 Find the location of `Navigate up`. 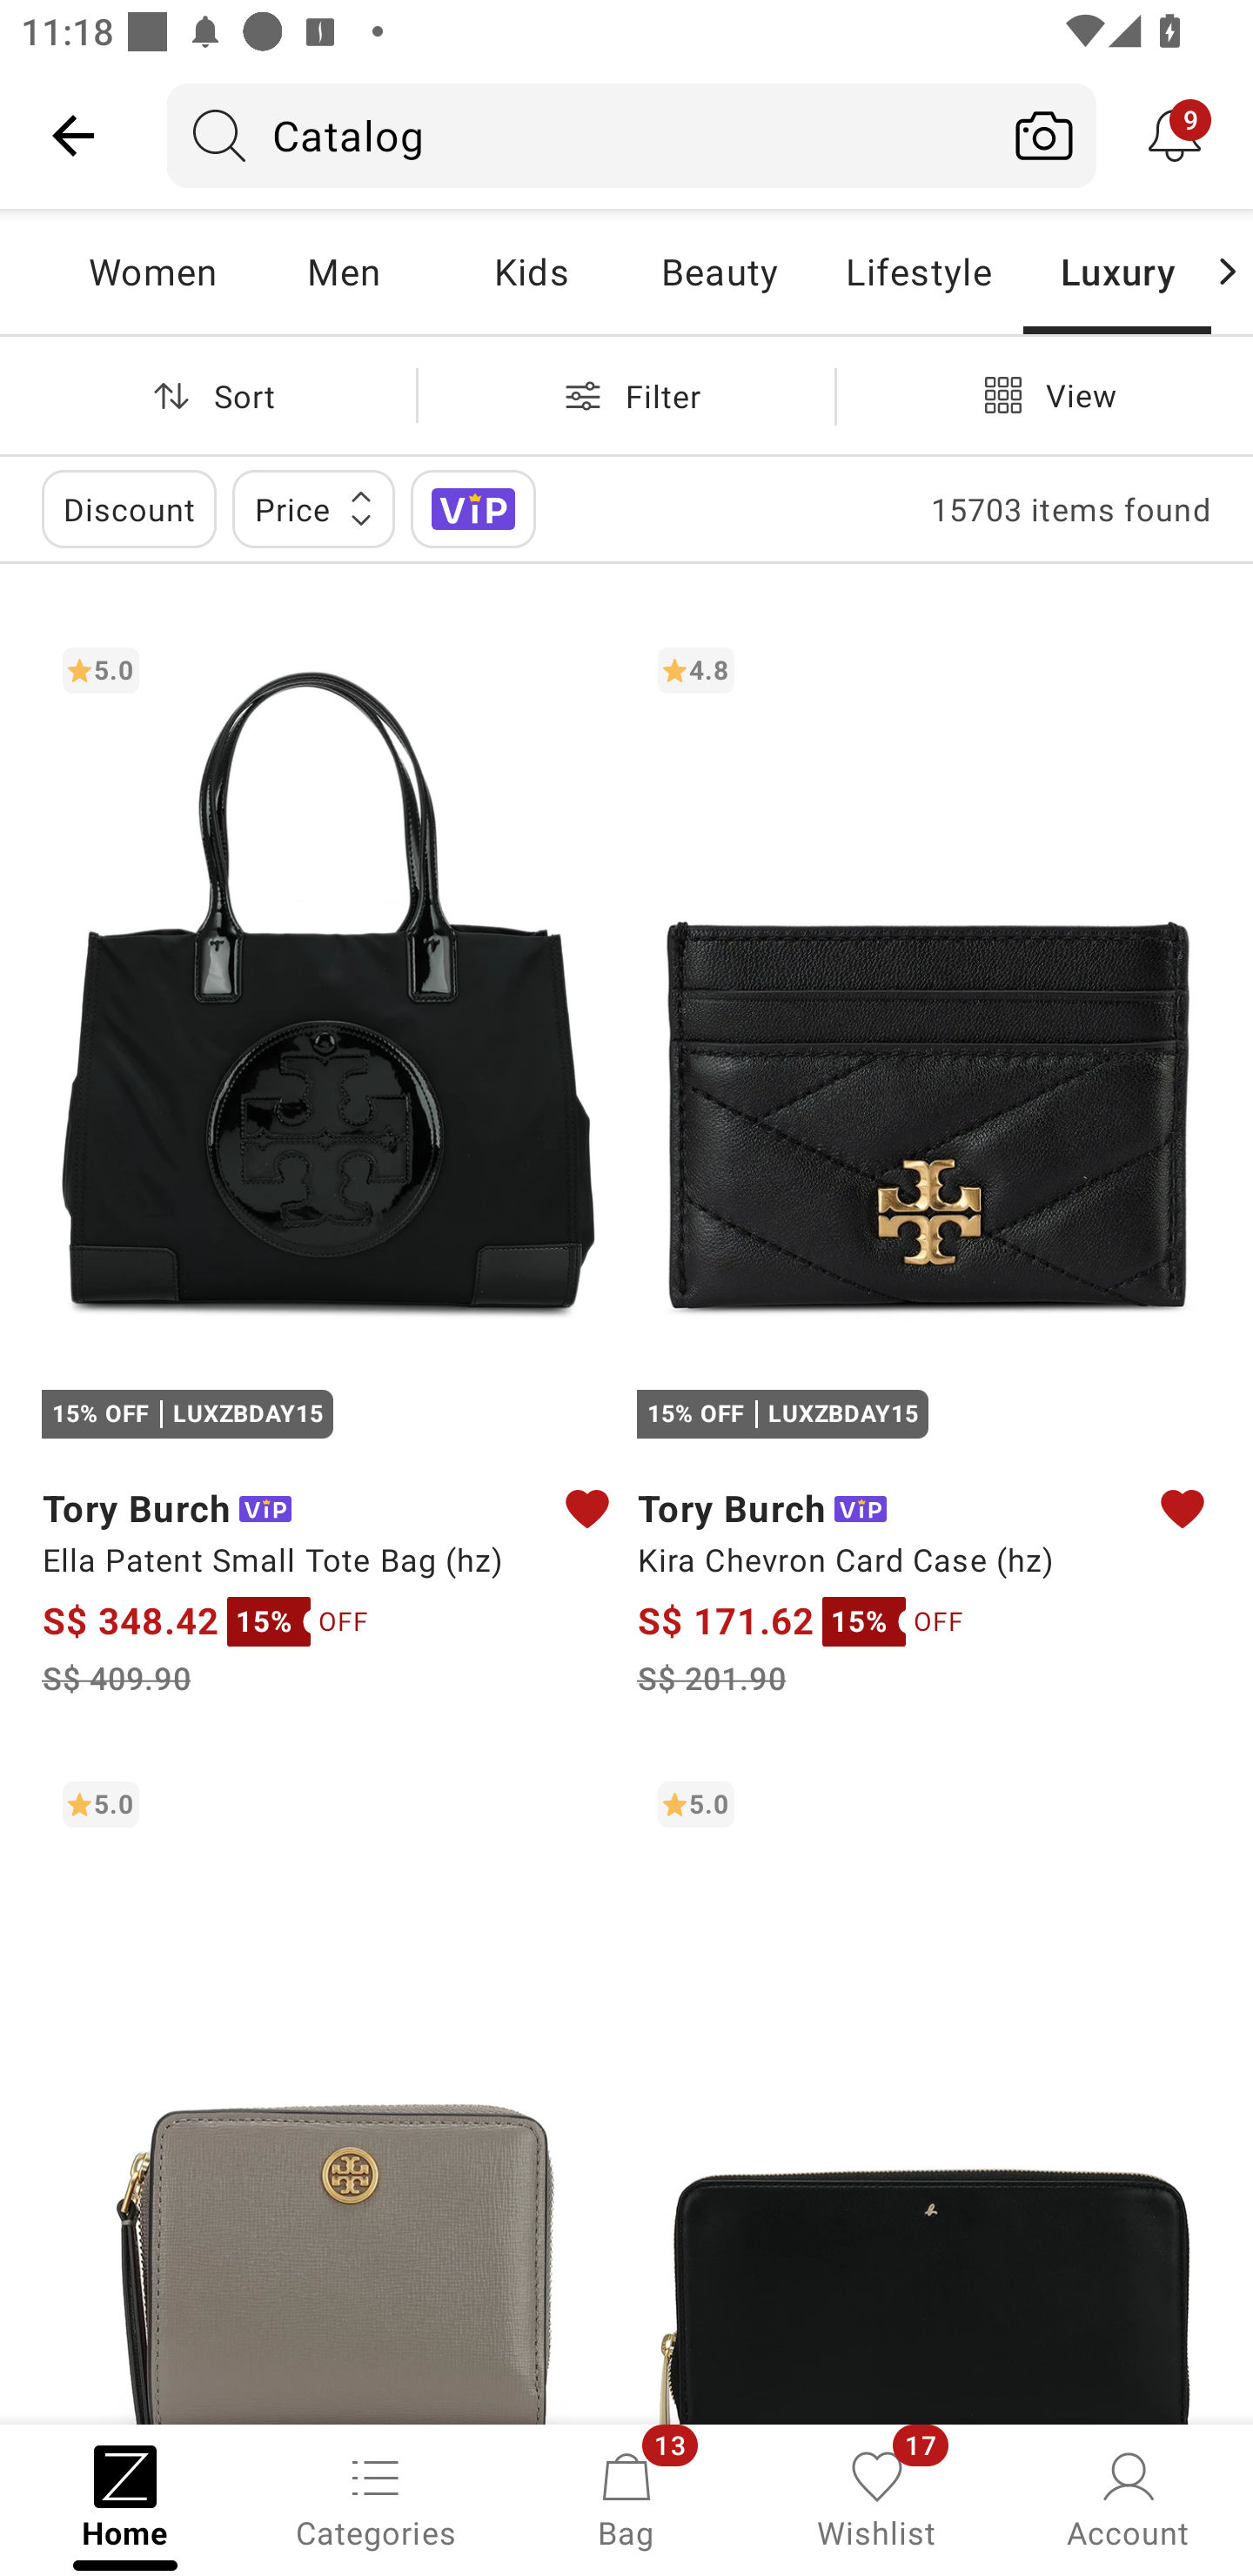

Navigate up is located at coordinates (73, 135).